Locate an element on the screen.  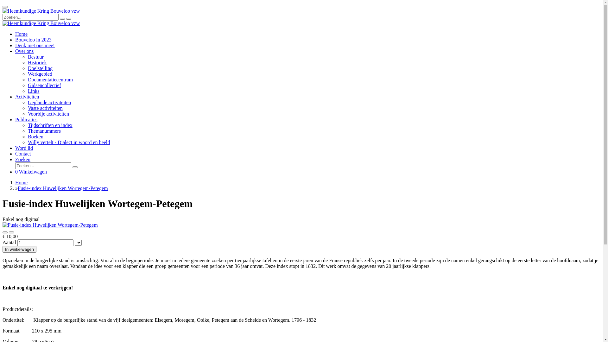
Bestuur is located at coordinates (36, 57).